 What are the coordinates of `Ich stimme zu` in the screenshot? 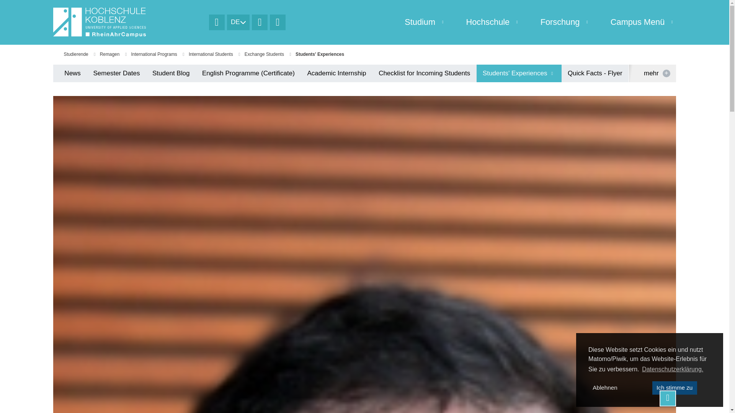 It's located at (675, 388).